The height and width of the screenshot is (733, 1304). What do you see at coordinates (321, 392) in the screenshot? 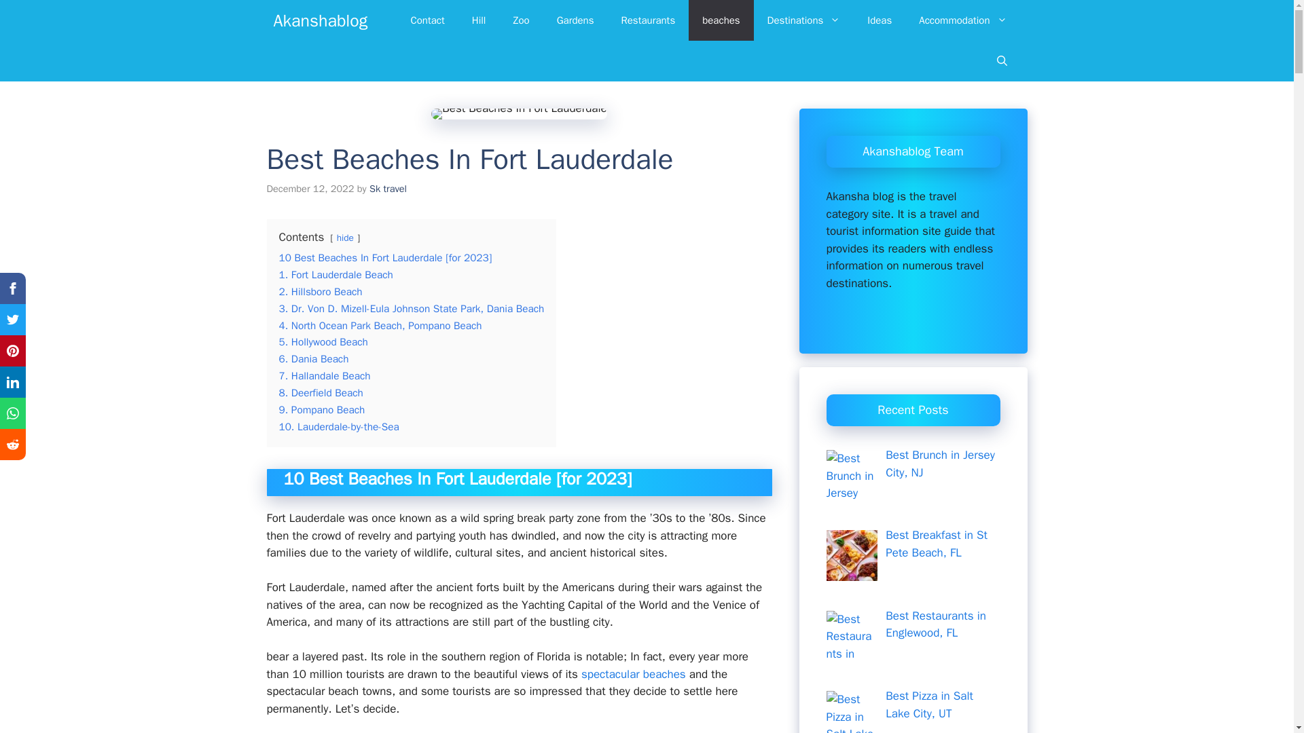
I see `8. Deerfield Beach` at bounding box center [321, 392].